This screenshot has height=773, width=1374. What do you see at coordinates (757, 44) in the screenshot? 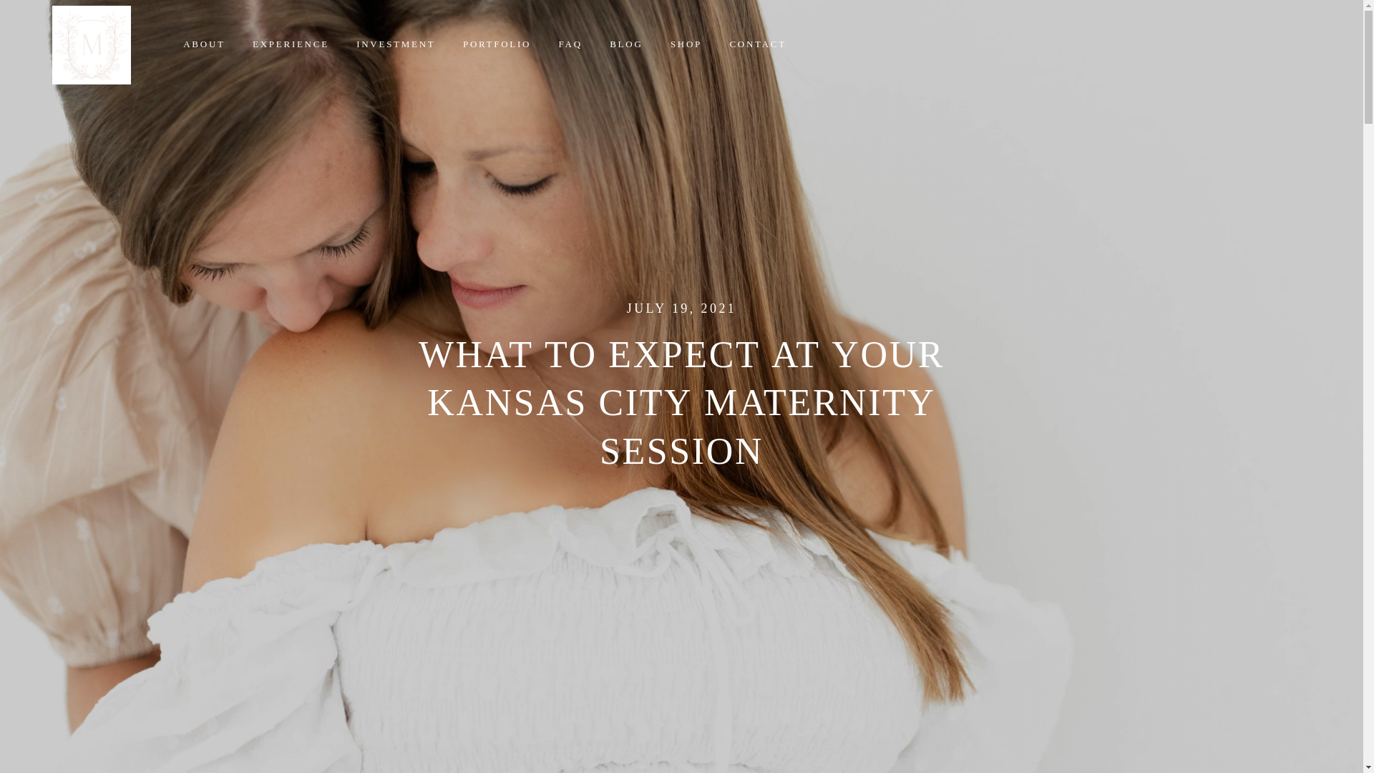
I see `CONTACT` at bounding box center [757, 44].